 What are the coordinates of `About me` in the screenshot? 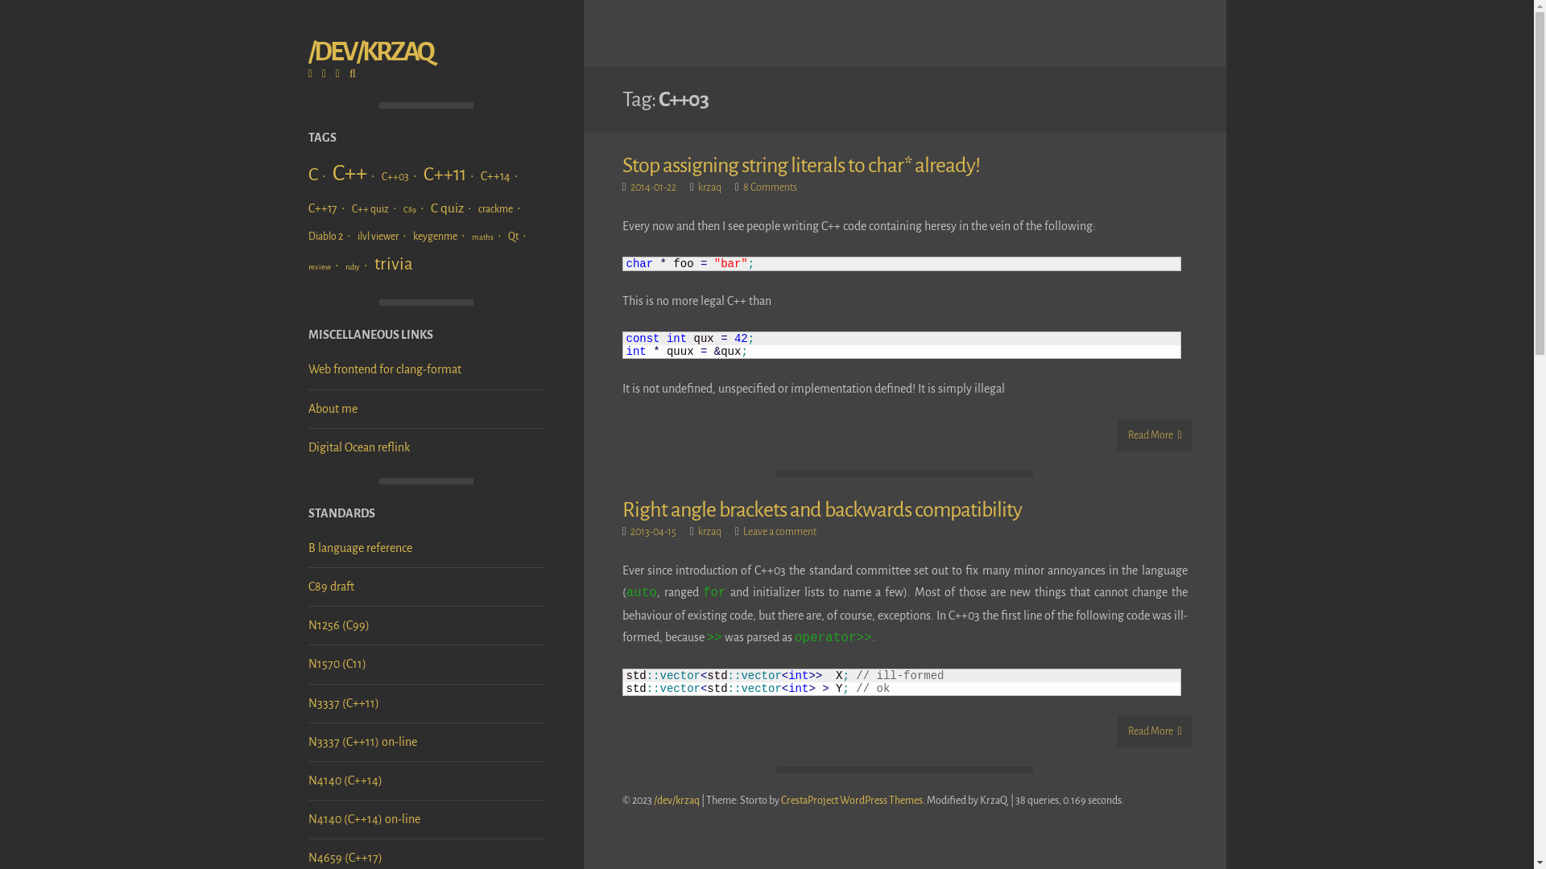 It's located at (332, 409).